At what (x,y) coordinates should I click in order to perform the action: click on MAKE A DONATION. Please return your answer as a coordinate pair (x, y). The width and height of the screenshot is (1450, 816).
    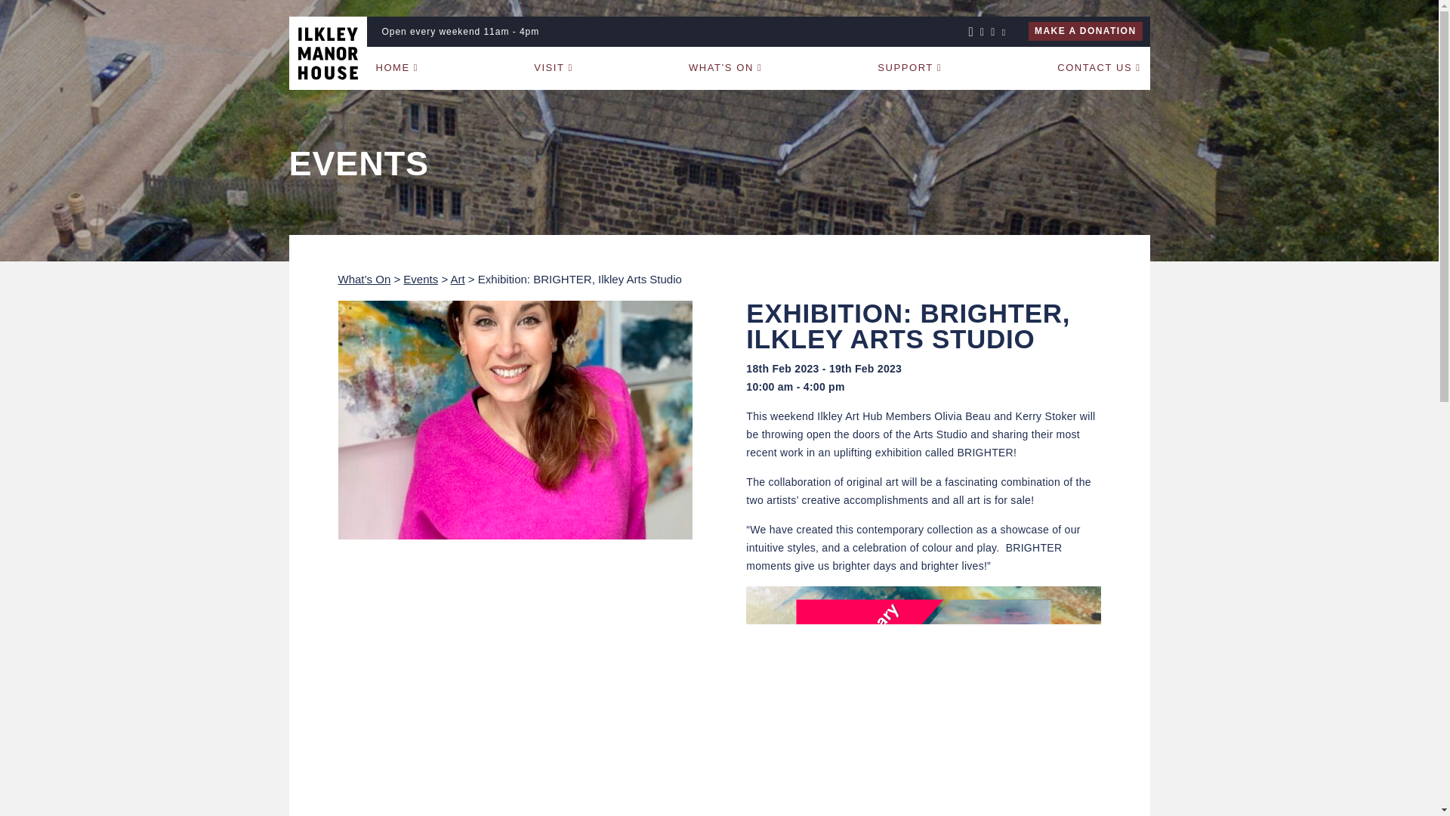
    Looking at the image, I should click on (1084, 32).